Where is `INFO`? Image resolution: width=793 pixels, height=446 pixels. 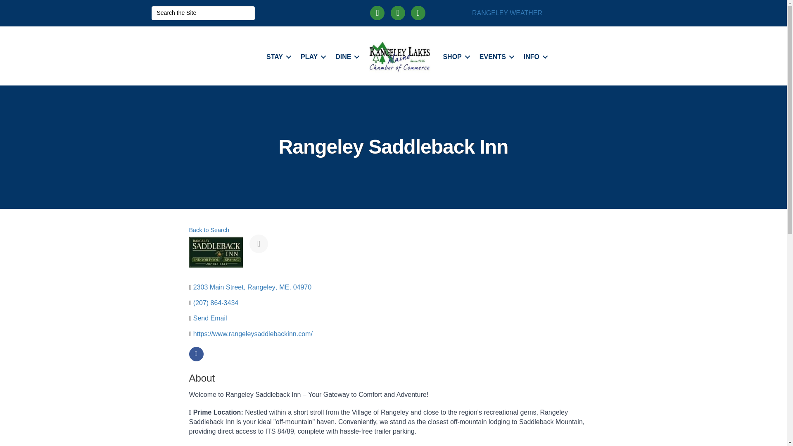 INFO is located at coordinates (534, 57).